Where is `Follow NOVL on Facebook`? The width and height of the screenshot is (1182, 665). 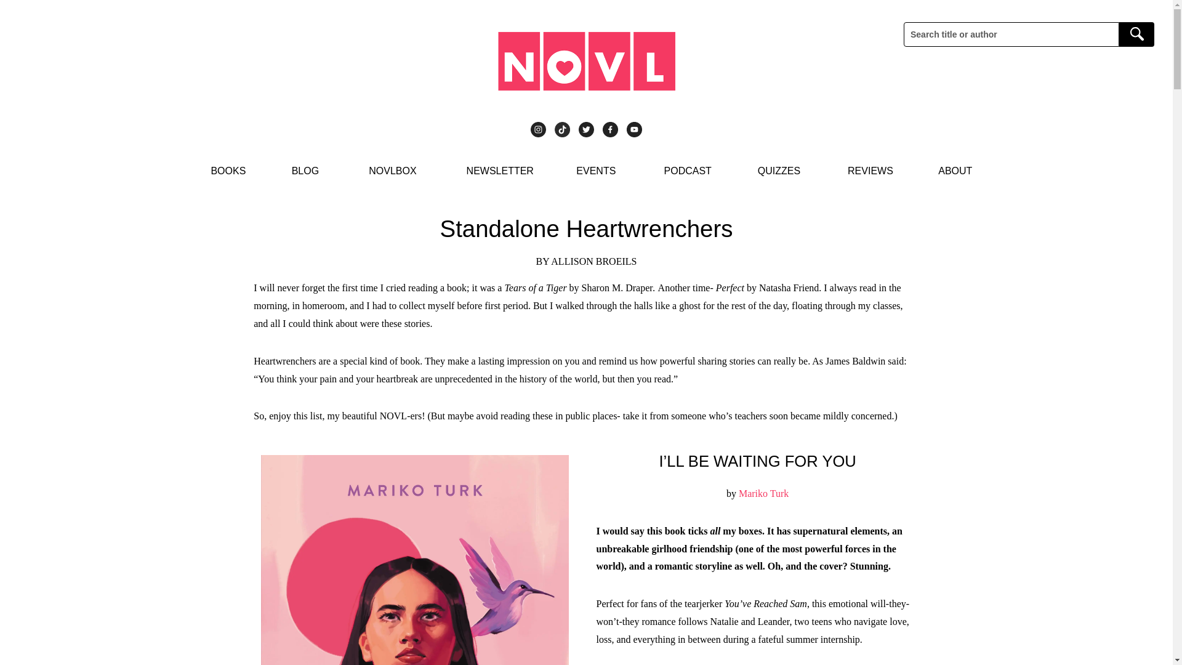 Follow NOVL on Facebook is located at coordinates (611, 129).